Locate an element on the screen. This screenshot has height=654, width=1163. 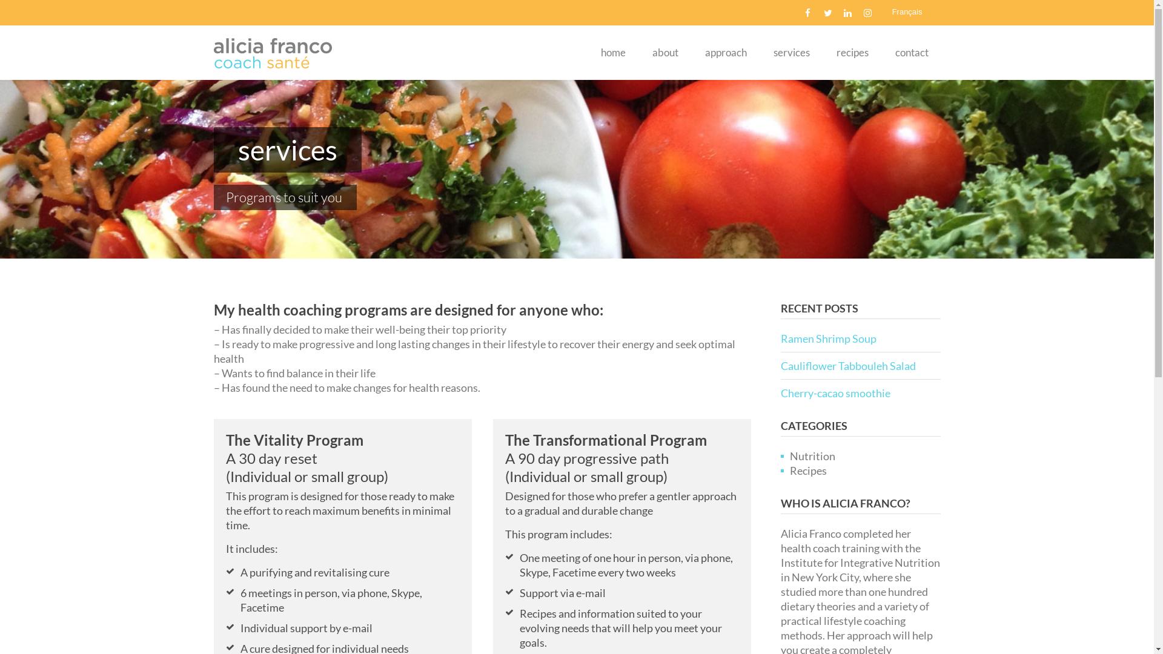
Cauliflower Tabbouleh Salad is located at coordinates (860, 366).